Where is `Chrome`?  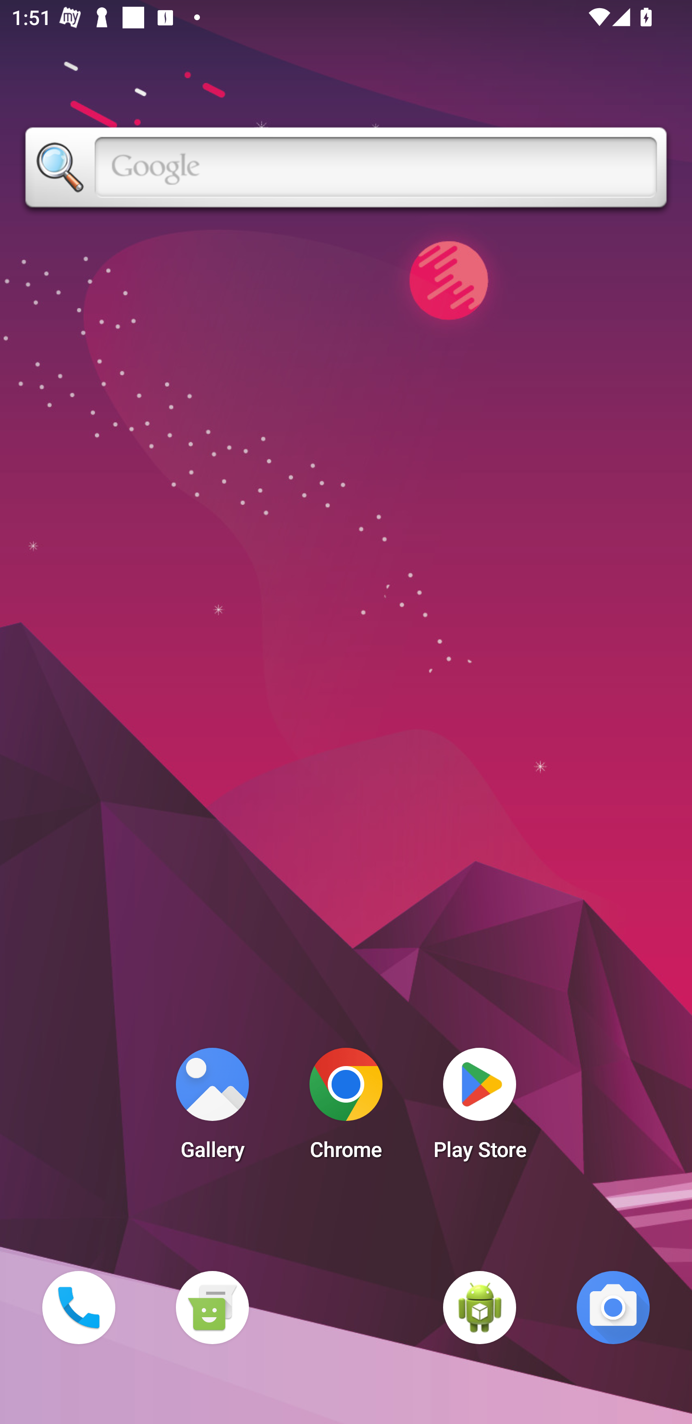
Chrome is located at coordinates (346, 1108).